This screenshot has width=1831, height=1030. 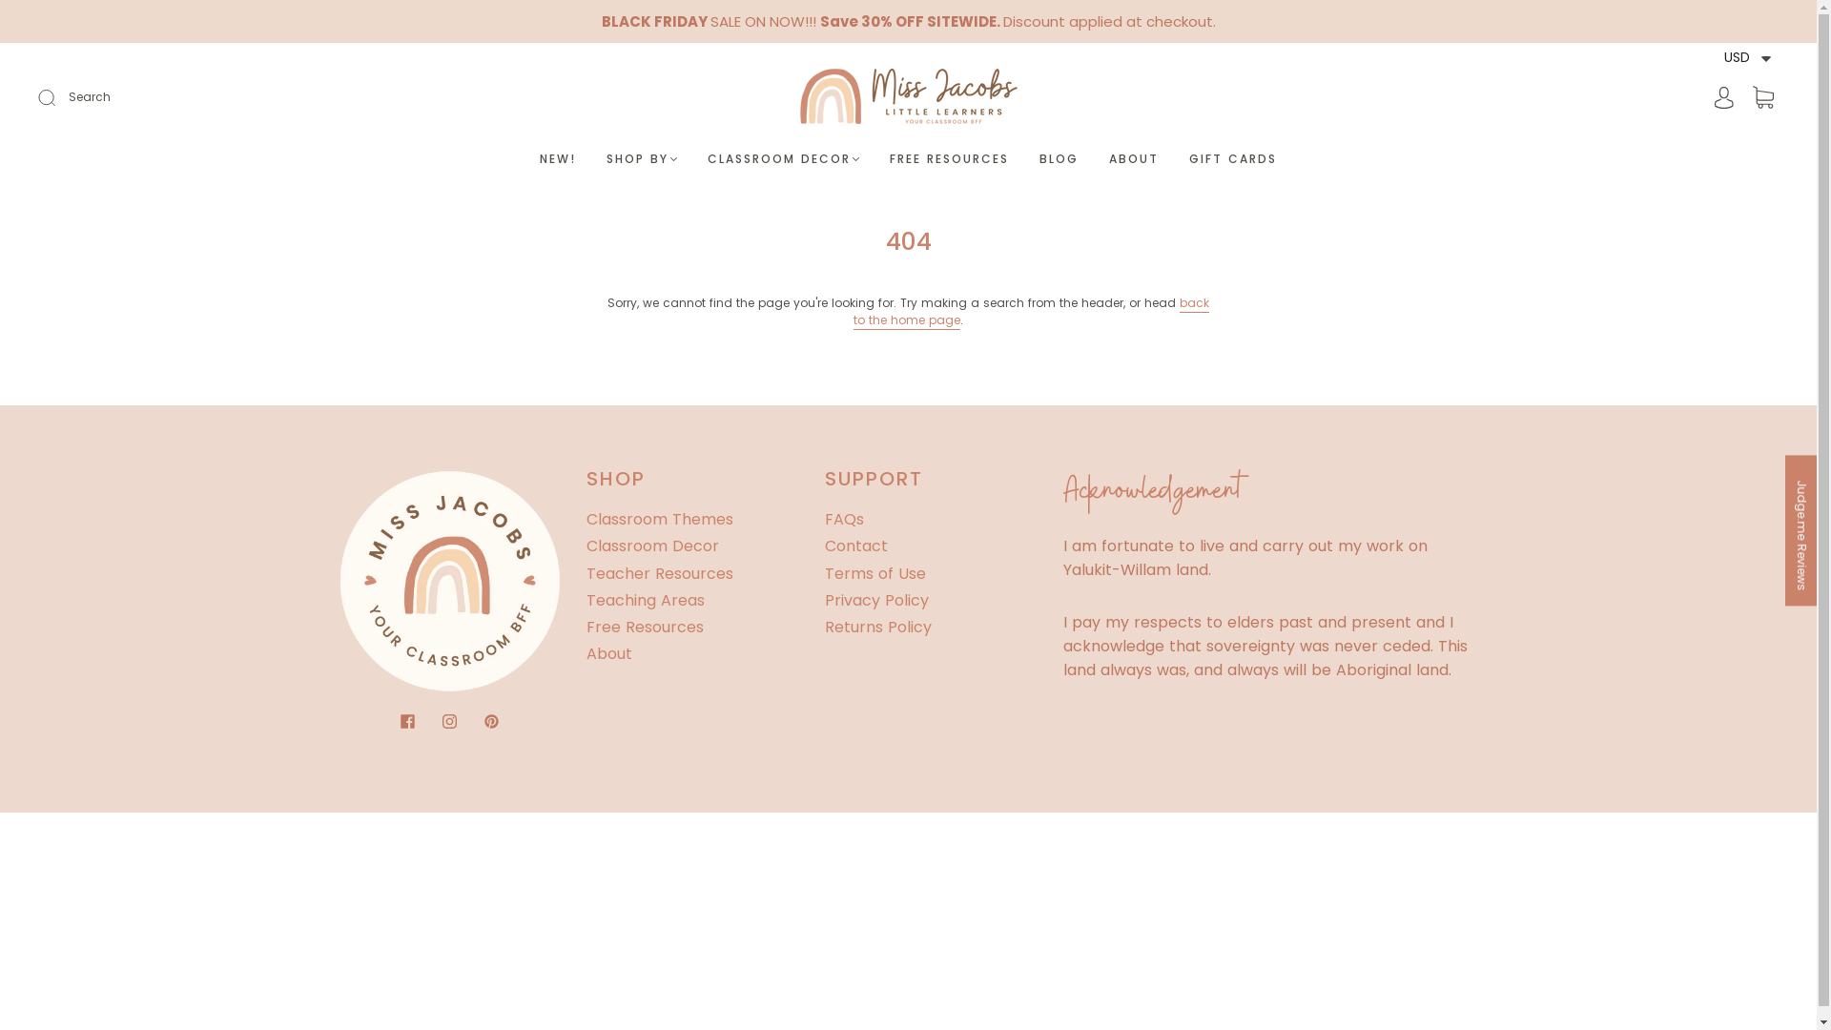 I want to click on Free Resources, so click(x=645, y=628).